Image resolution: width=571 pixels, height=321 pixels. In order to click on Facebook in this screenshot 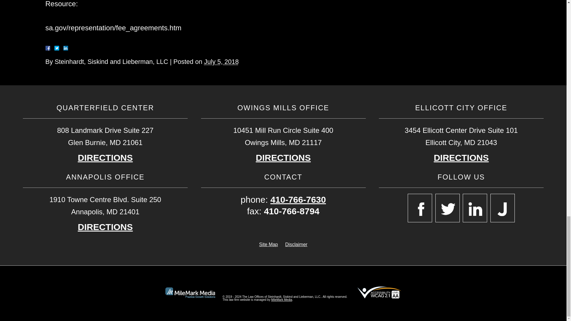, I will do `click(54, 48)`.